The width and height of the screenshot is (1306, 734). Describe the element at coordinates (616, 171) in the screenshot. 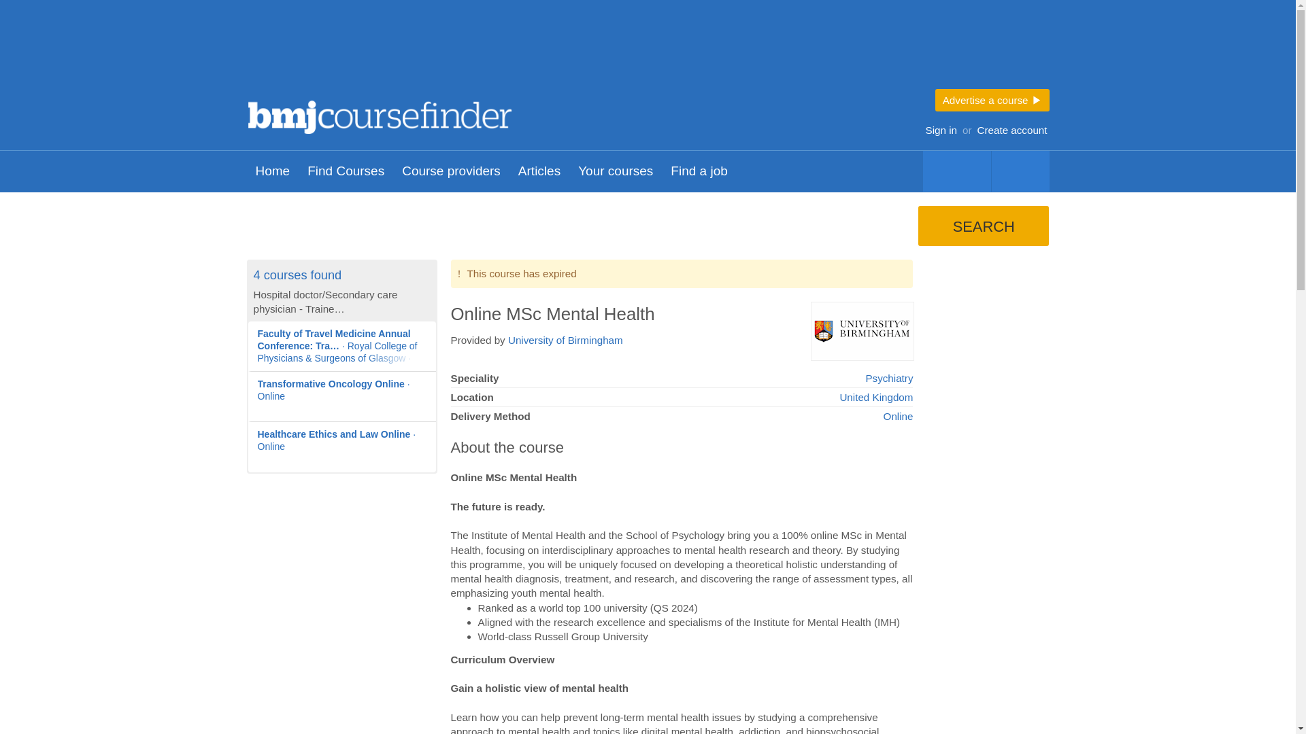

I see `Your courses` at that location.